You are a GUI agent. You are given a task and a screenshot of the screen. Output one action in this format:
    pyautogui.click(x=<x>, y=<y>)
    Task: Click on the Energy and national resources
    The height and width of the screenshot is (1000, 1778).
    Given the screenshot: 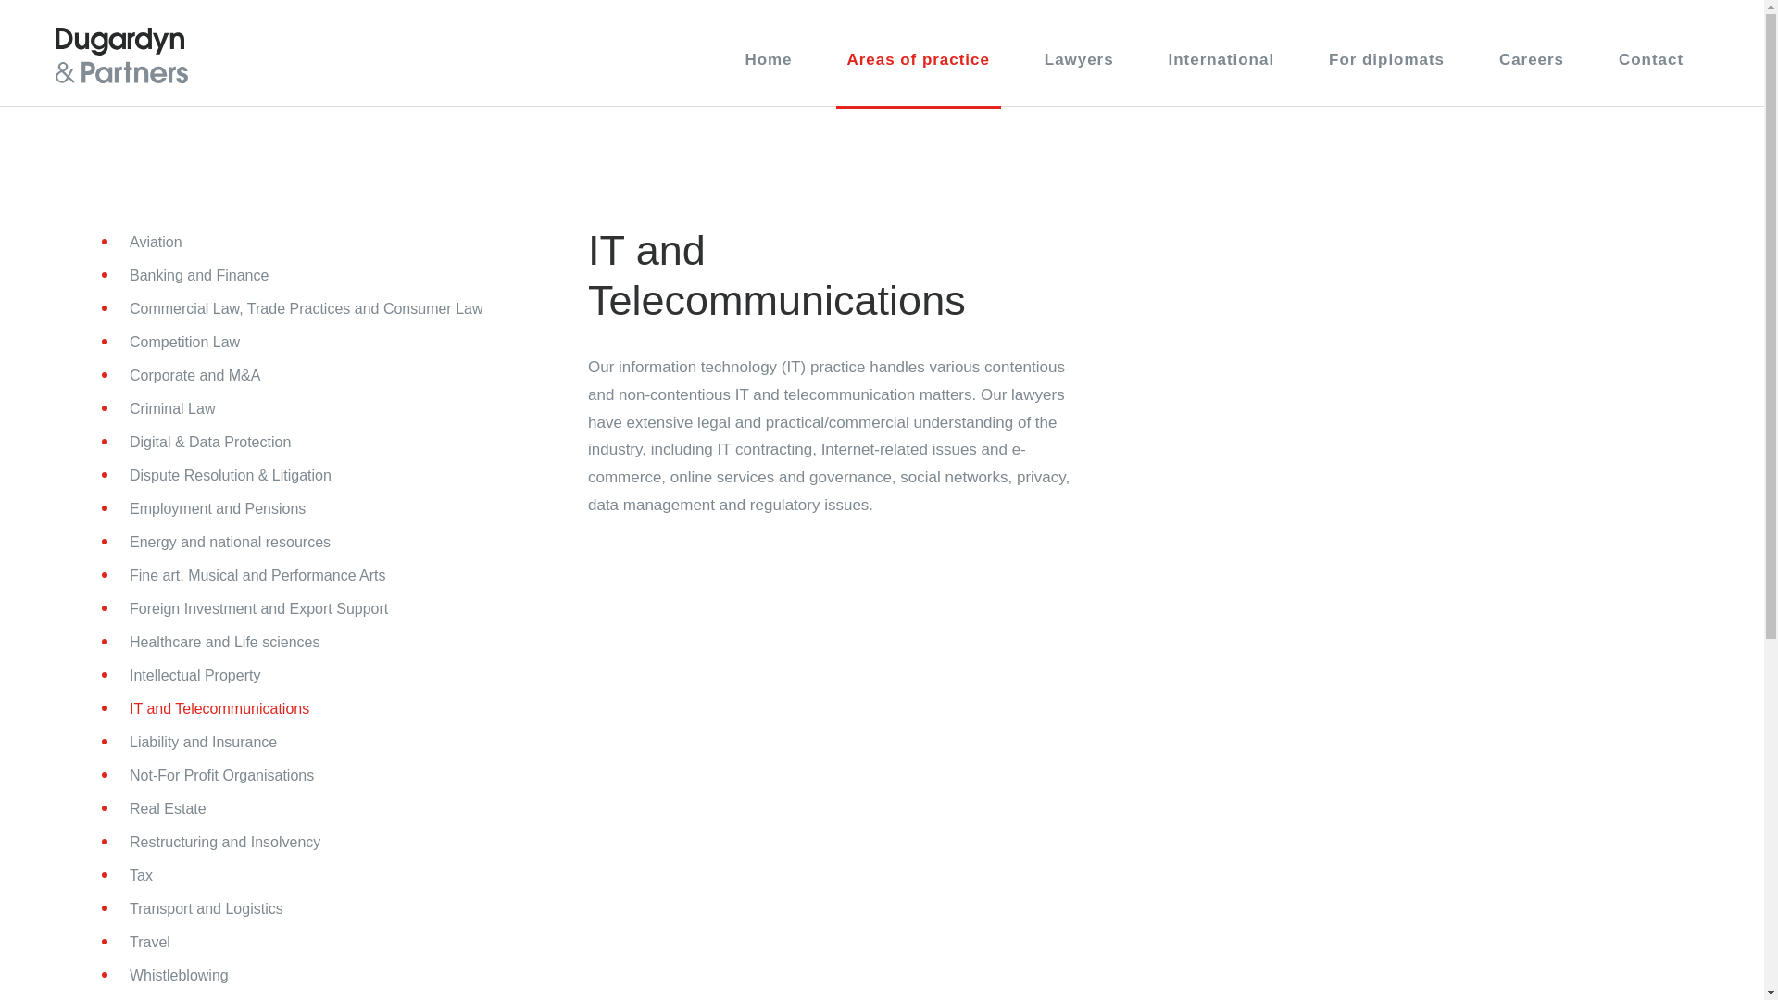 What is the action you would take?
    pyautogui.click(x=219, y=543)
    